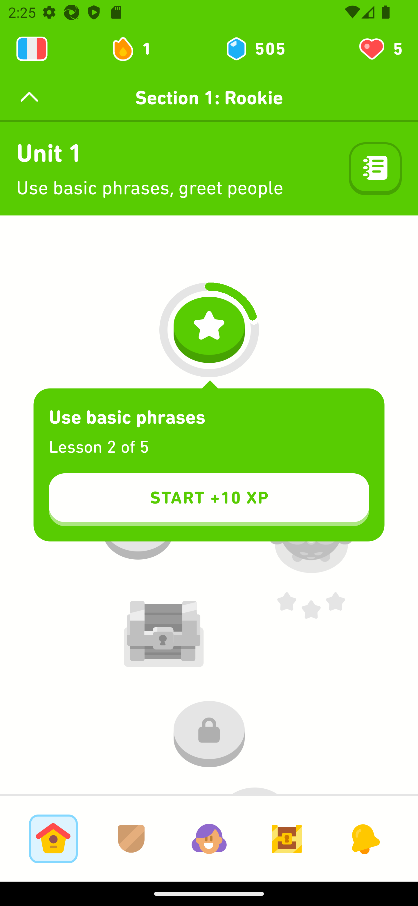 Image resolution: width=418 pixels, height=906 pixels. Describe the element at coordinates (136, 49) in the screenshot. I see `1 day streak 1` at that location.